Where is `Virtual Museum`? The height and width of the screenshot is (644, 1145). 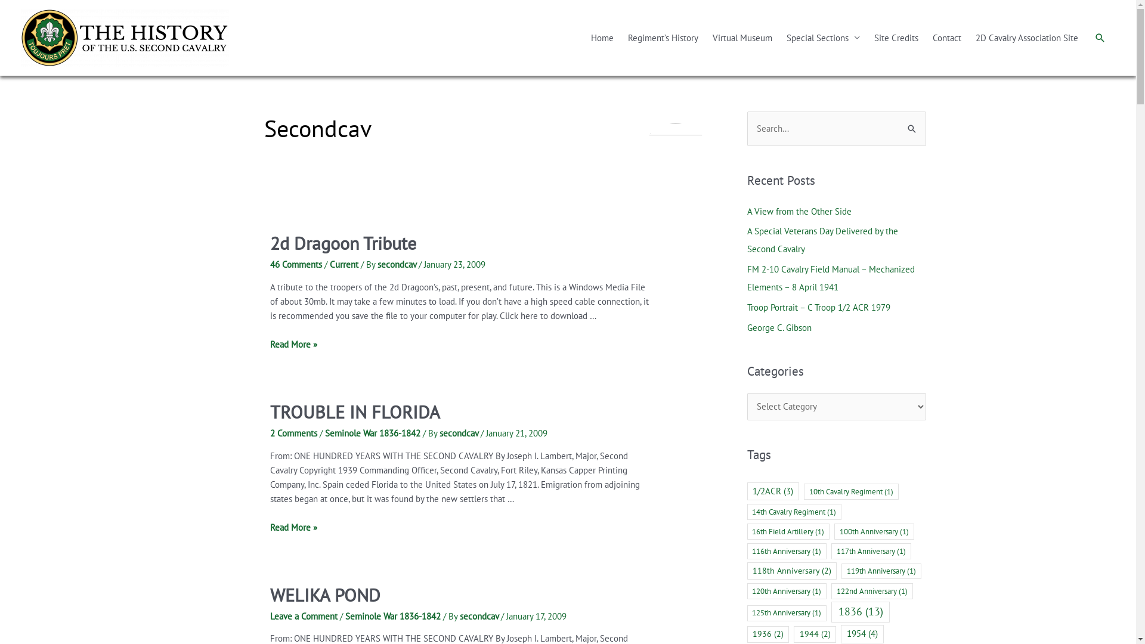 Virtual Museum is located at coordinates (742, 38).